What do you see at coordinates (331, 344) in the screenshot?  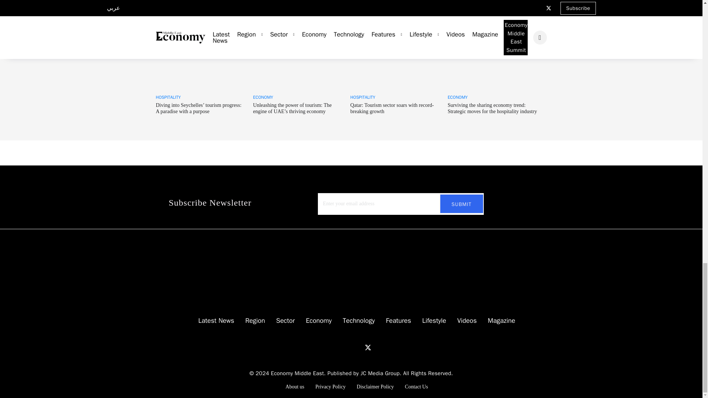 I see `LinkedIn` at bounding box center [331, 344].